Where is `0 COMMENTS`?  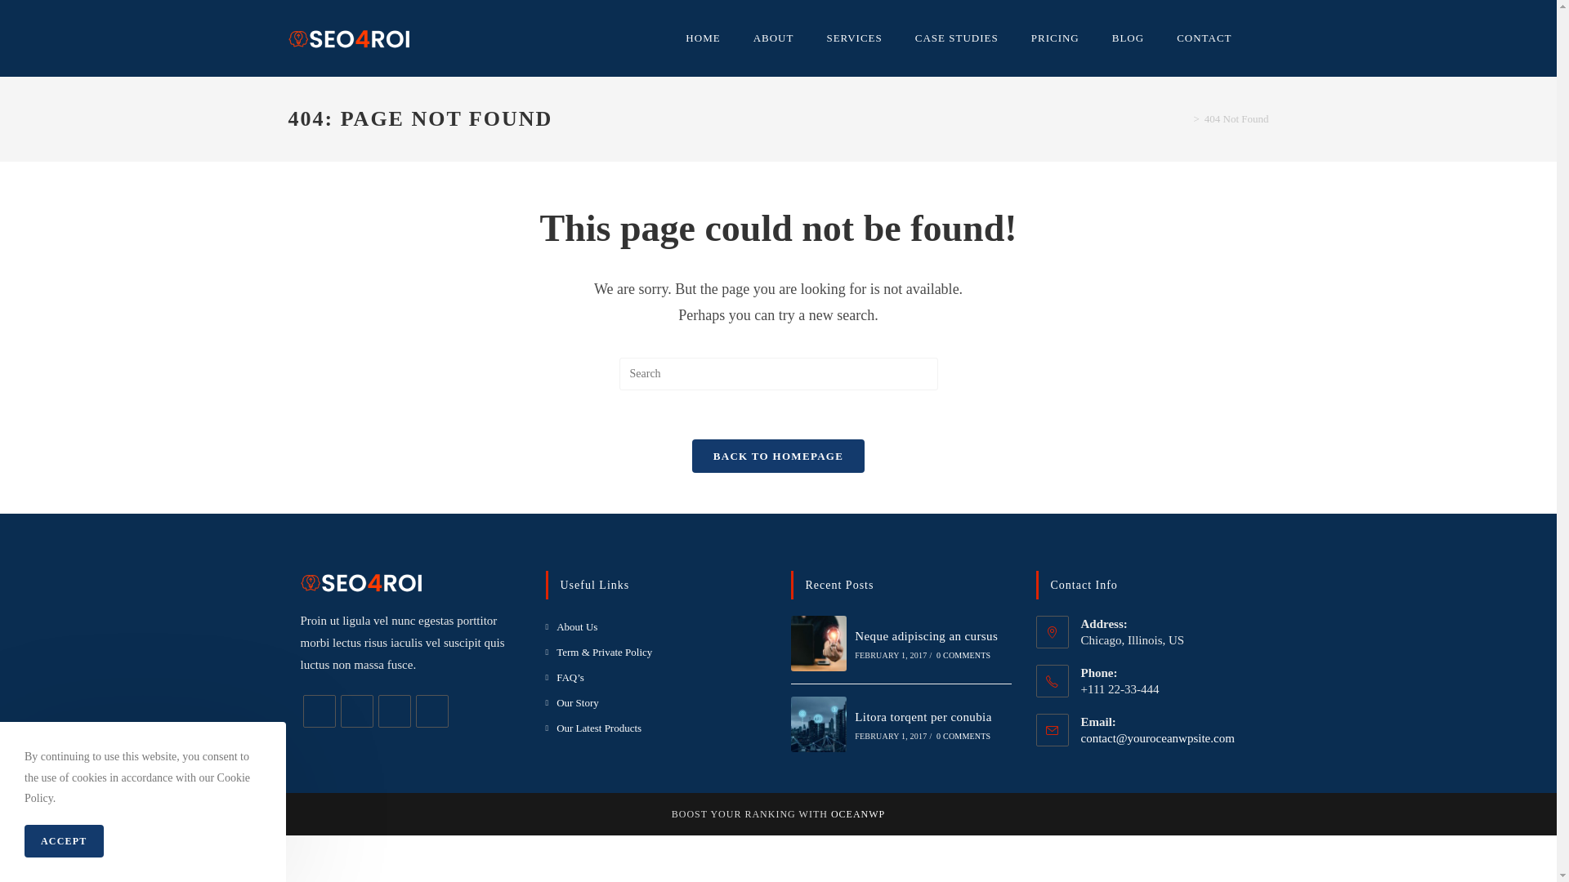 0 COMMENTS is located at coordinates (963, 737).